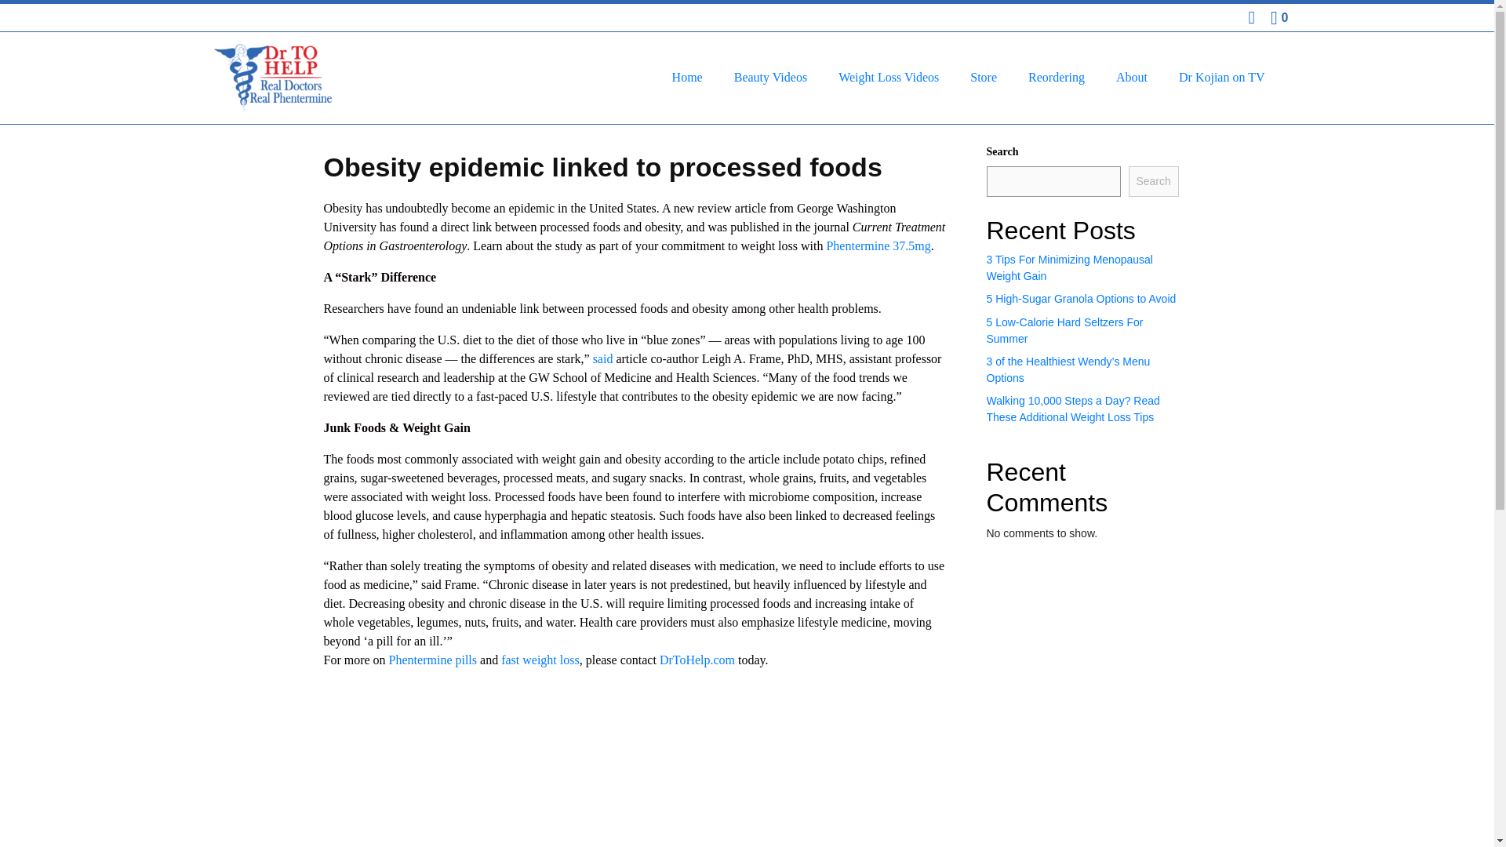  I want to click on Fast Hialeah Area Weight Loss, so click(838, 794).